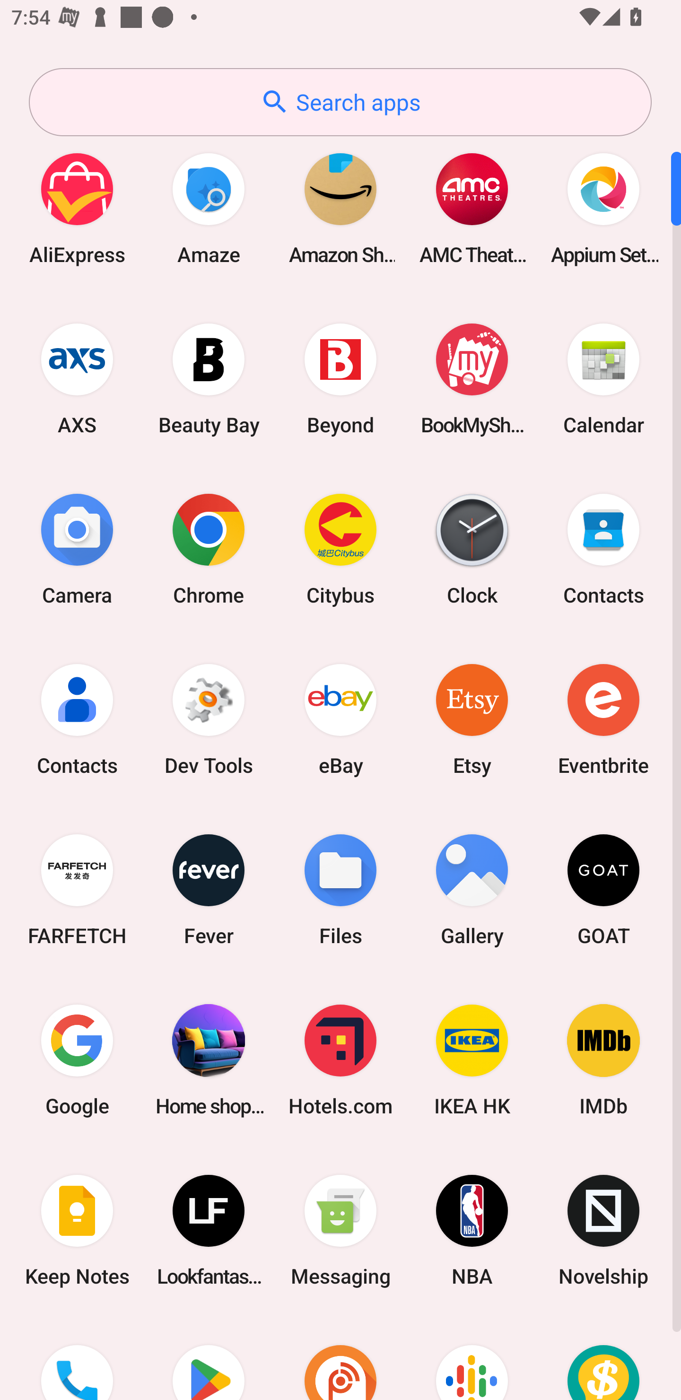 This screenshot has height=1400, width=681. What do you see at coordinates (340, 378) in the screenshot?
I see `Beyond` at bounding box center [340, 378].